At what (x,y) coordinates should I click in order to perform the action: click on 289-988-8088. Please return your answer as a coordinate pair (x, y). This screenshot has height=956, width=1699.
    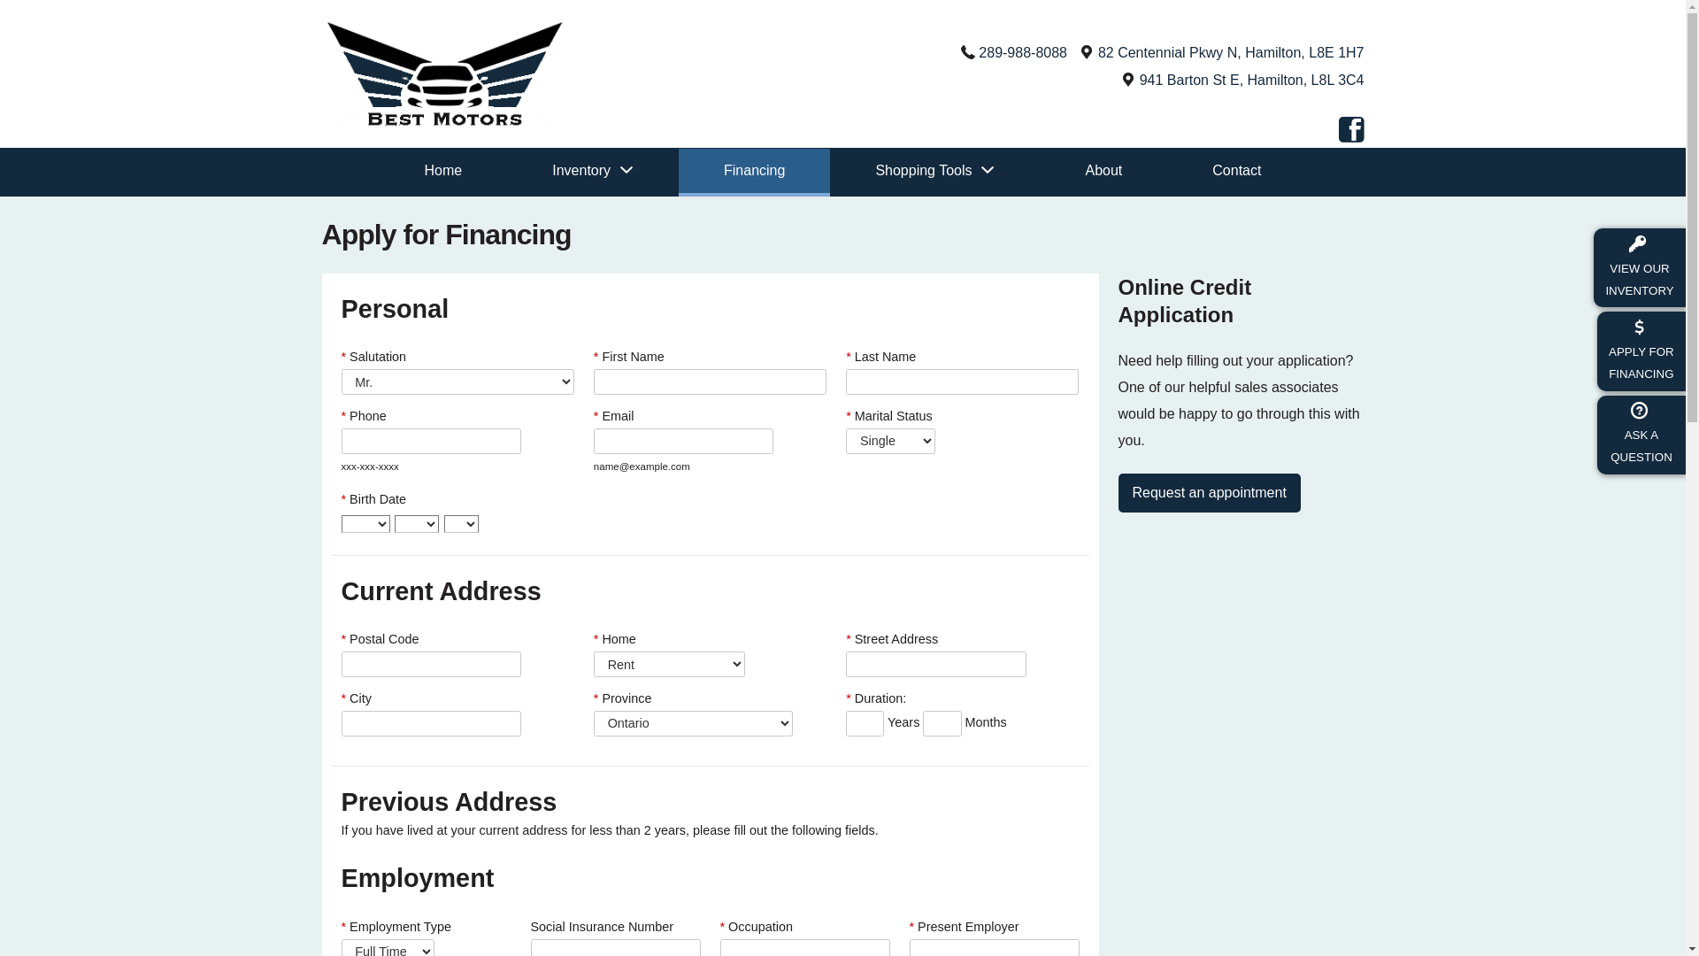
    Looking at the image, I should click on (1023, 53).